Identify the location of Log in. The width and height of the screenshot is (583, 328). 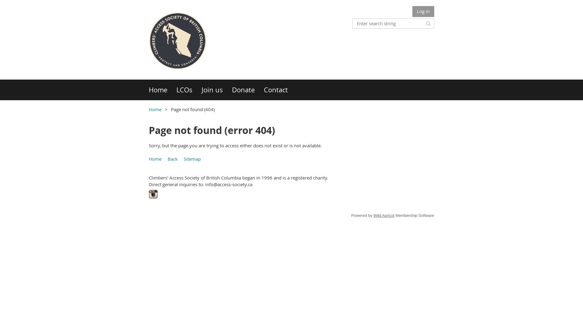
(423, 12).